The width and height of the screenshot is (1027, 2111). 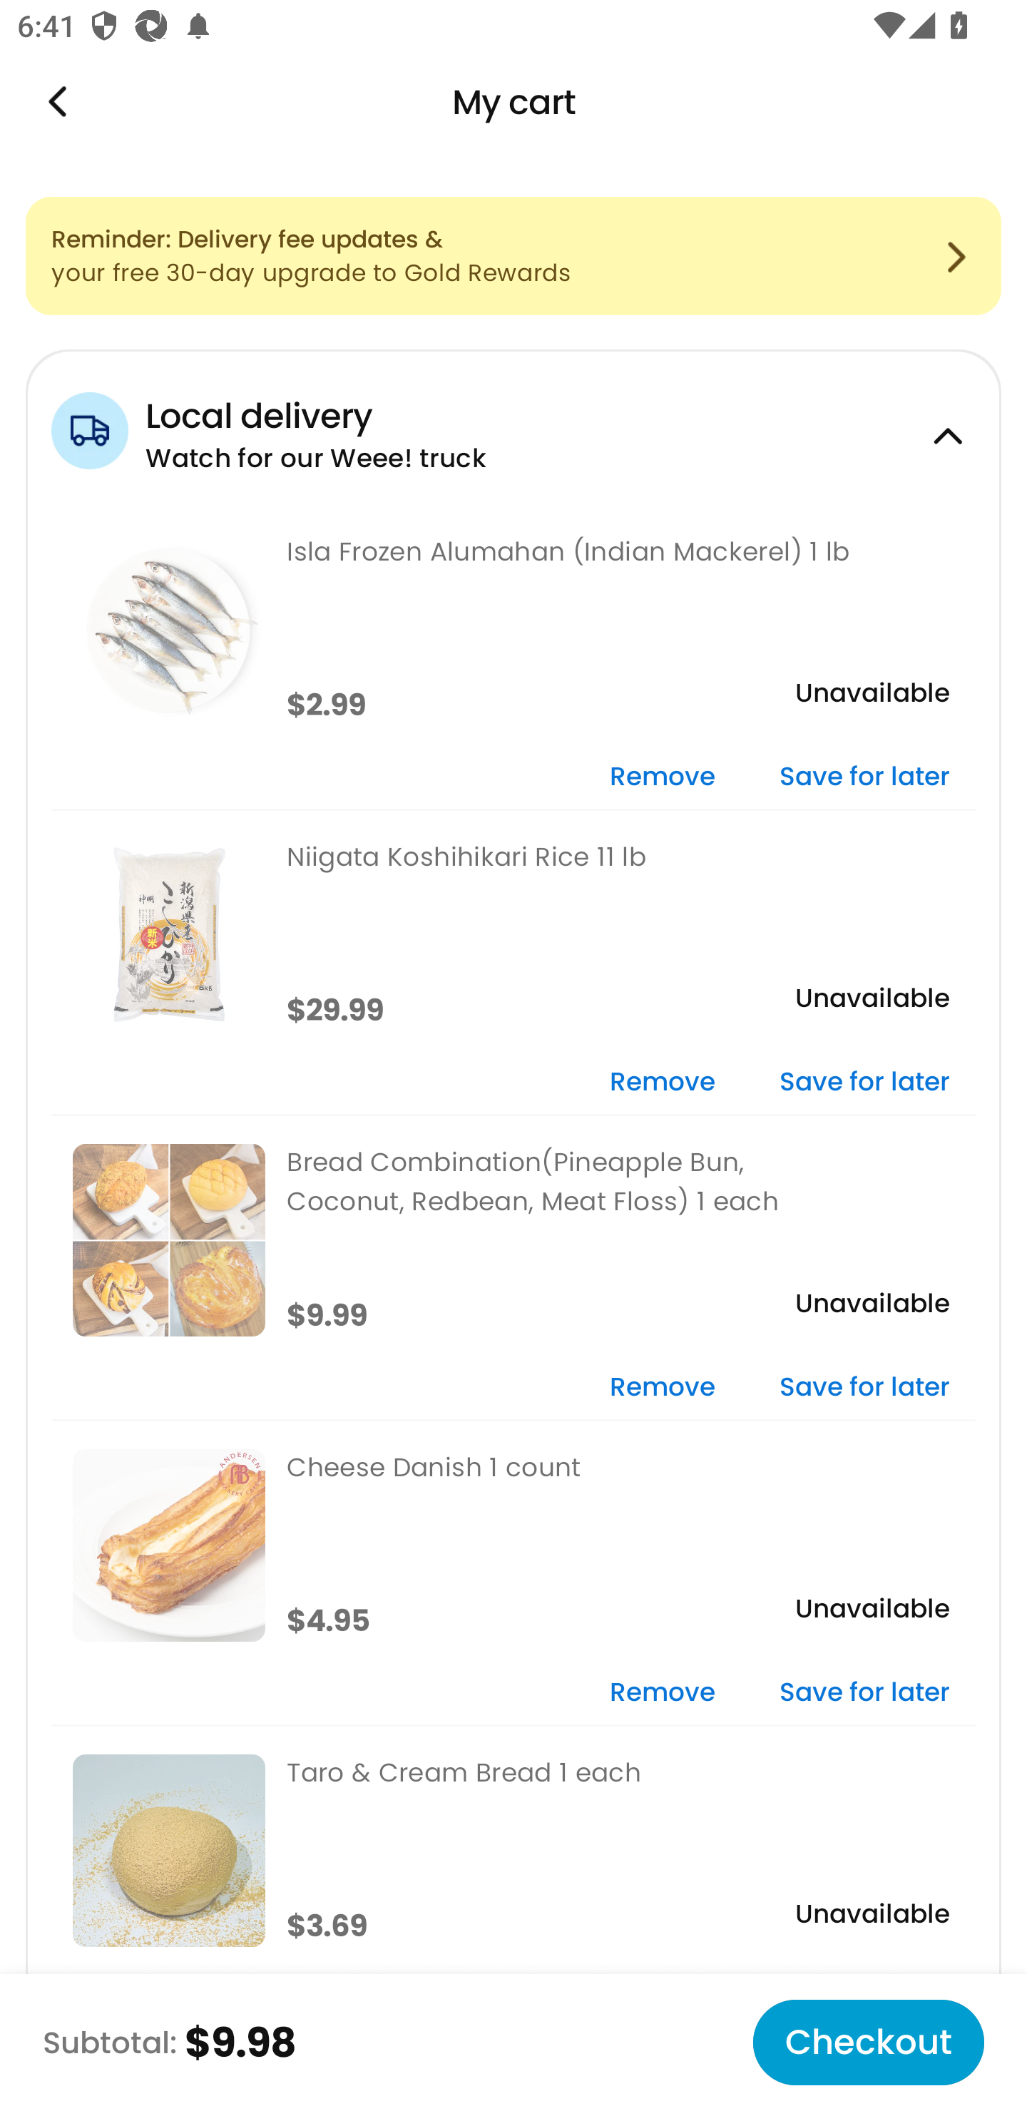 What do you see at coordinates (864, 1388) in the screenshot?
I see `Save for later` at bounding box center [864, 1388].